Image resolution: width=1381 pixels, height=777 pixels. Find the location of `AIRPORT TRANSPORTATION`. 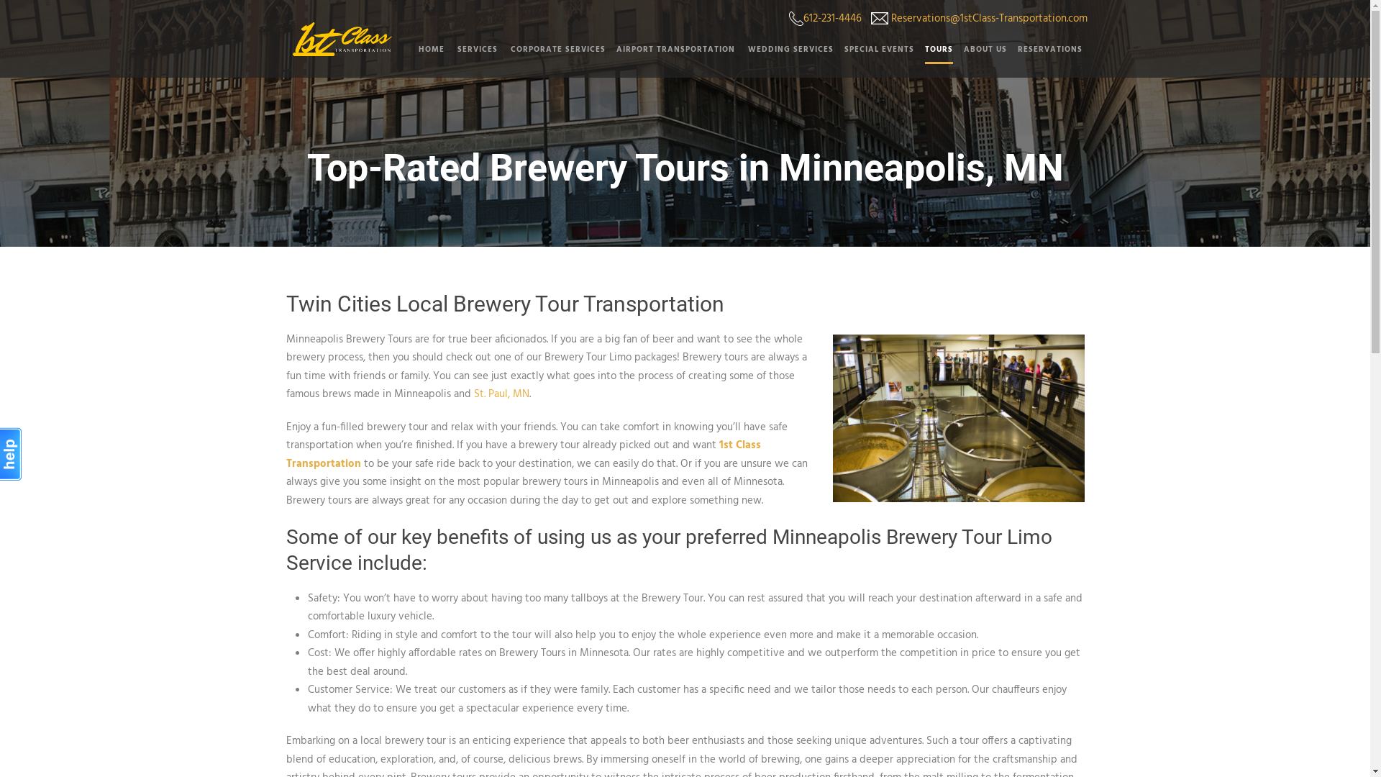

AIRPORT TRANSPORTATION is located at coordinates (672, 58).